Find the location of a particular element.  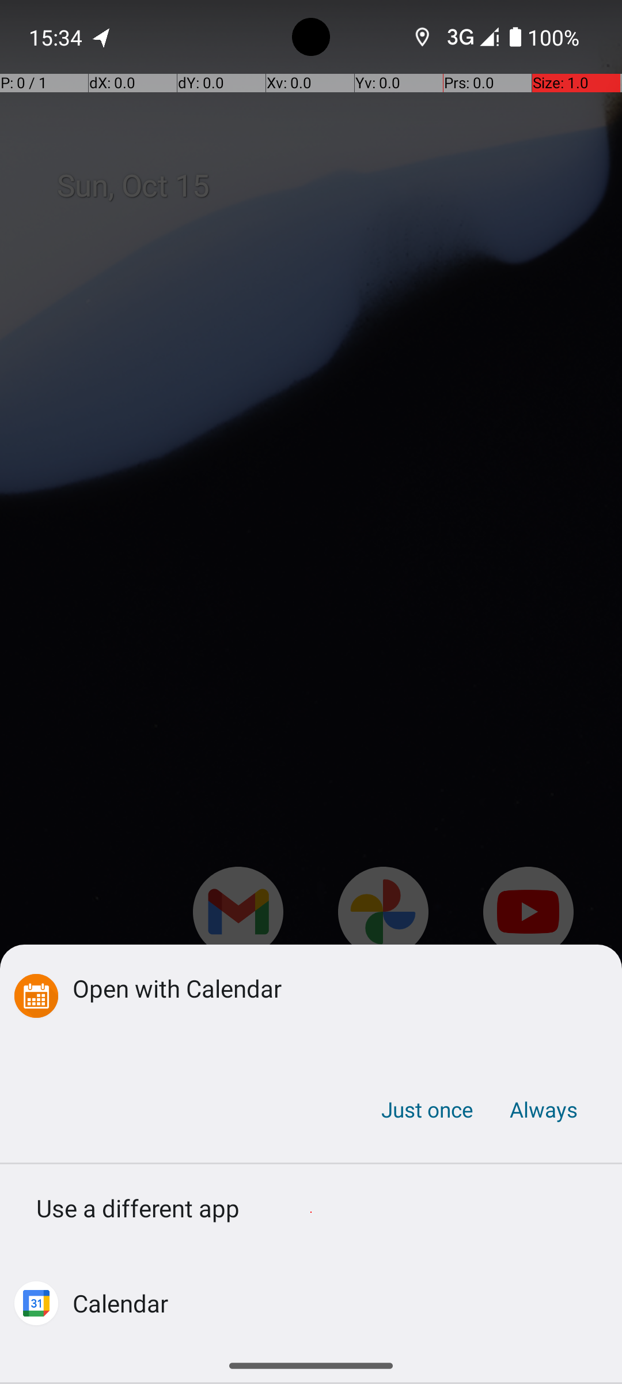

Open with Calendar is located at coordinates (329, 988).